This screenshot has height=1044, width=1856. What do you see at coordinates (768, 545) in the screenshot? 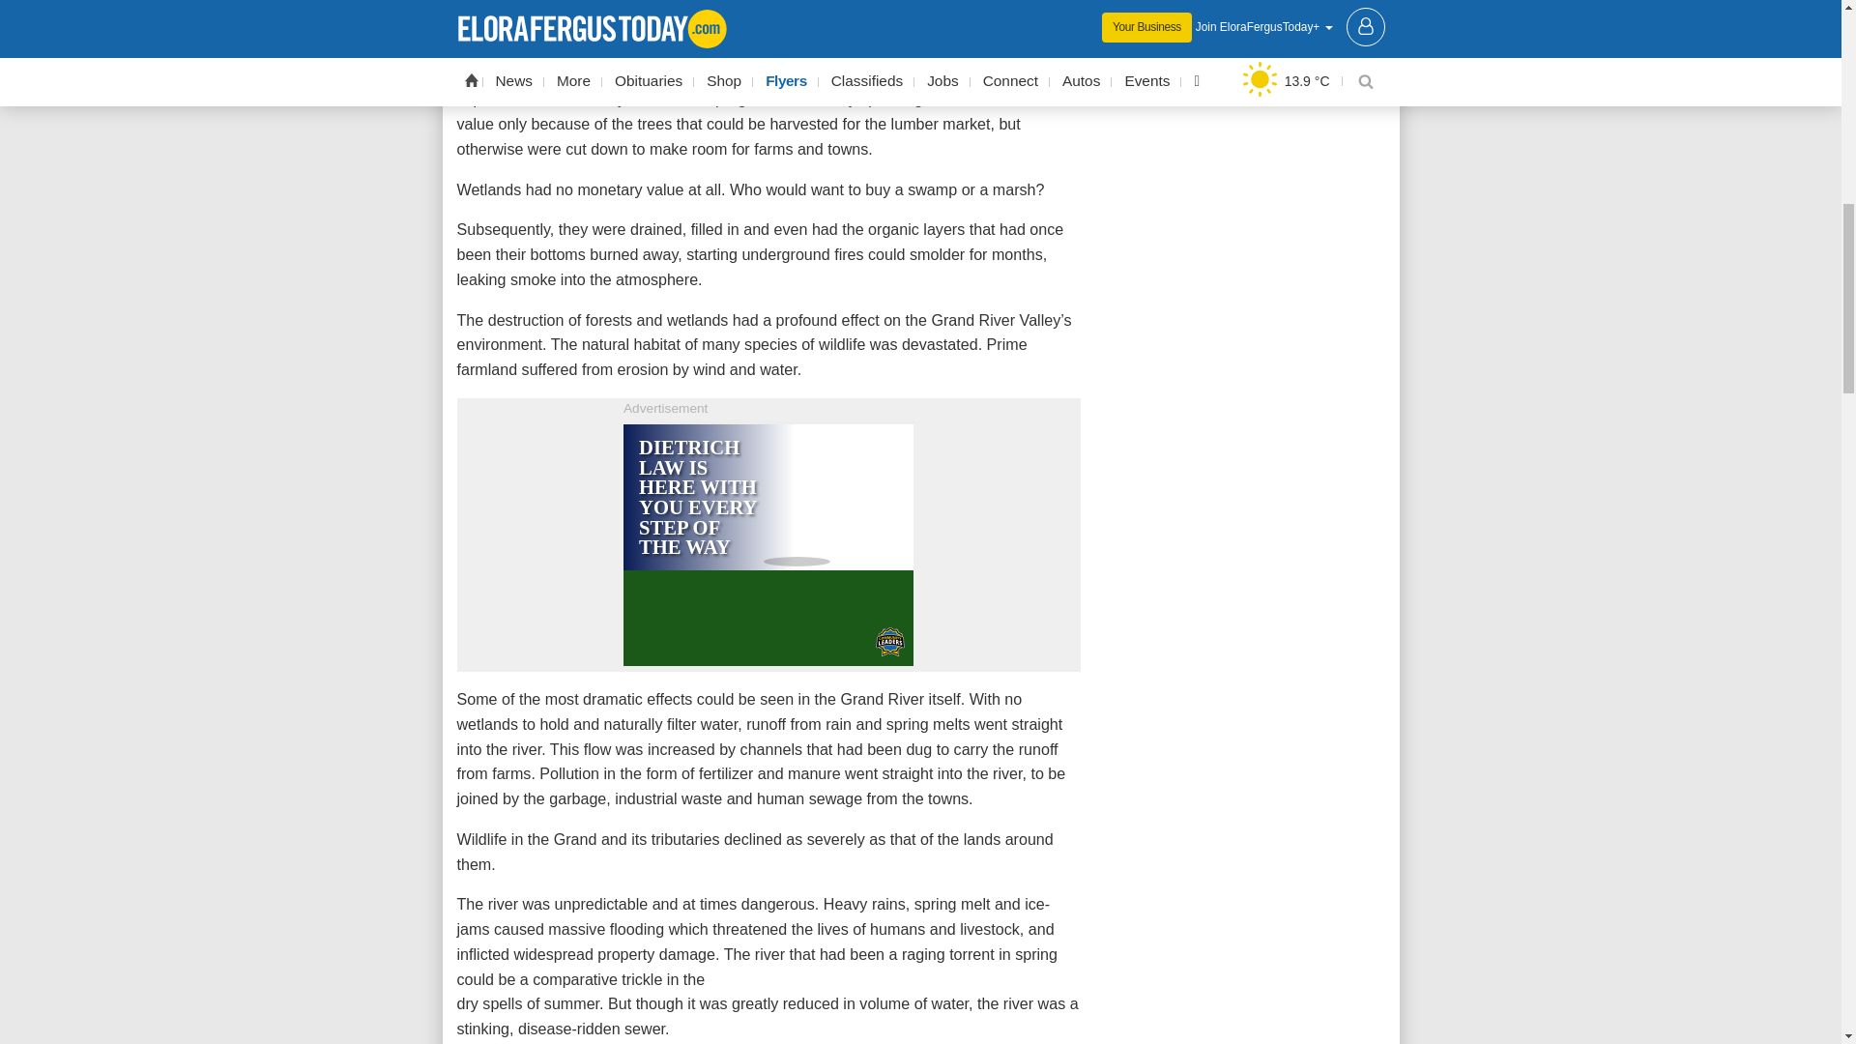
I see `3rd party ad content` at bounding box center [768, 545].